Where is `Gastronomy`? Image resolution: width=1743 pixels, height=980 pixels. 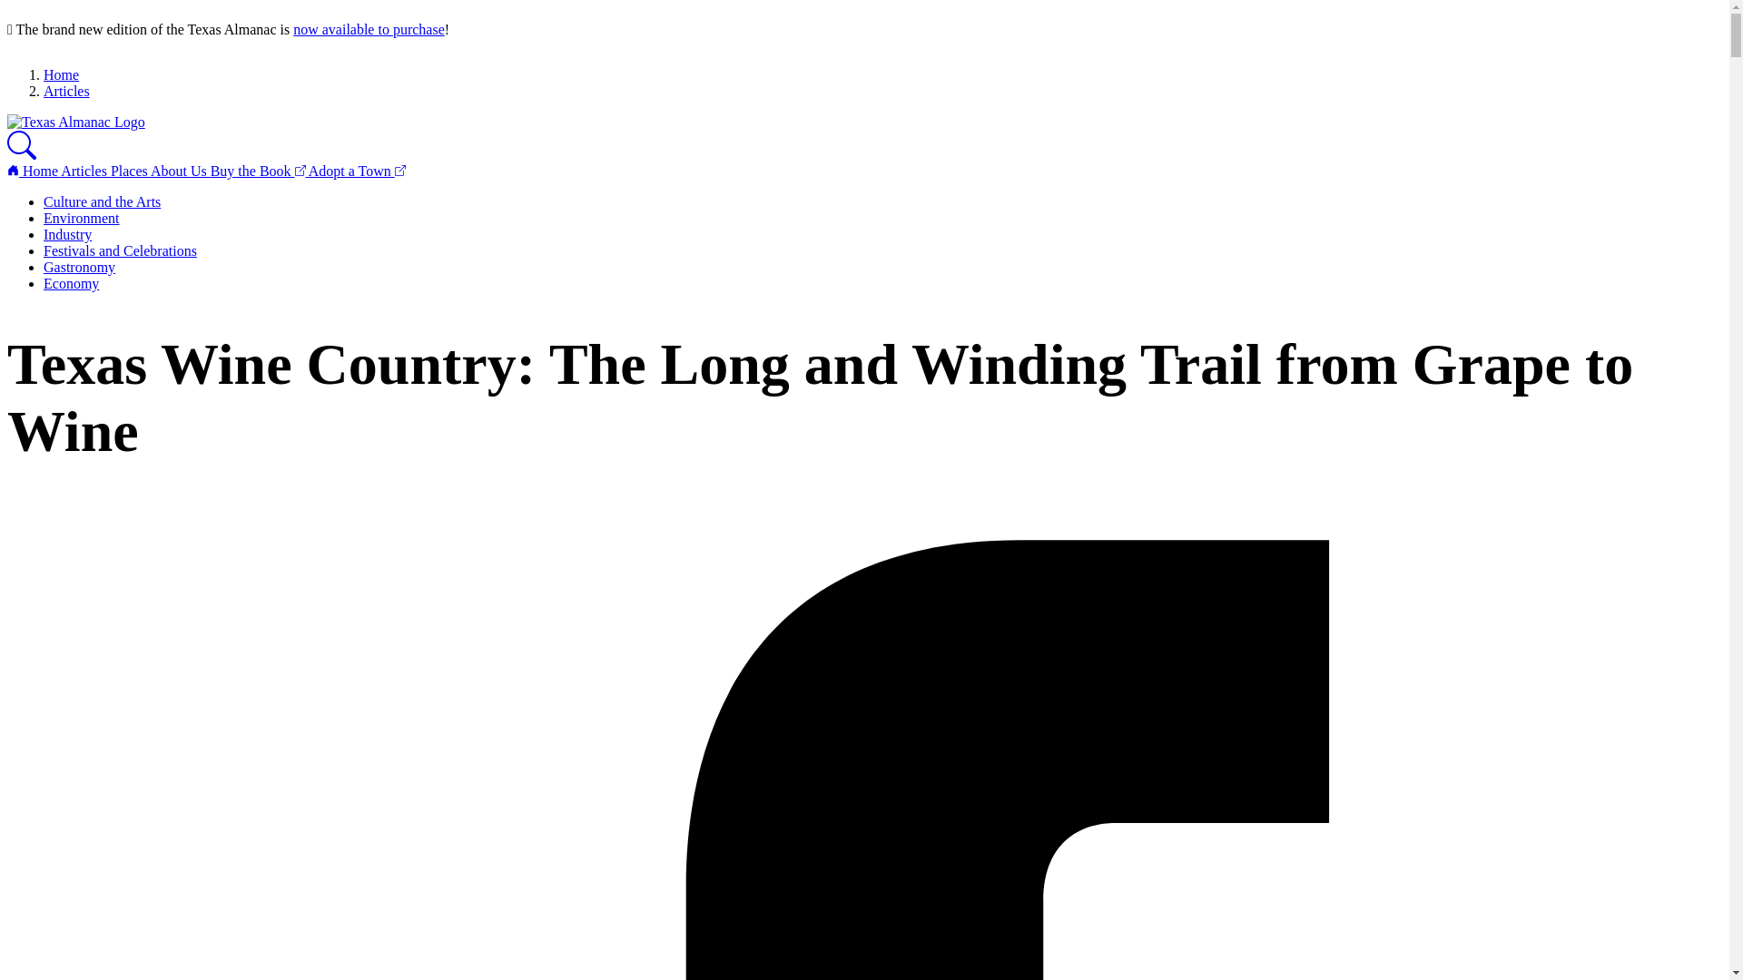 Gastronomy is located at coordinates (79, 267).